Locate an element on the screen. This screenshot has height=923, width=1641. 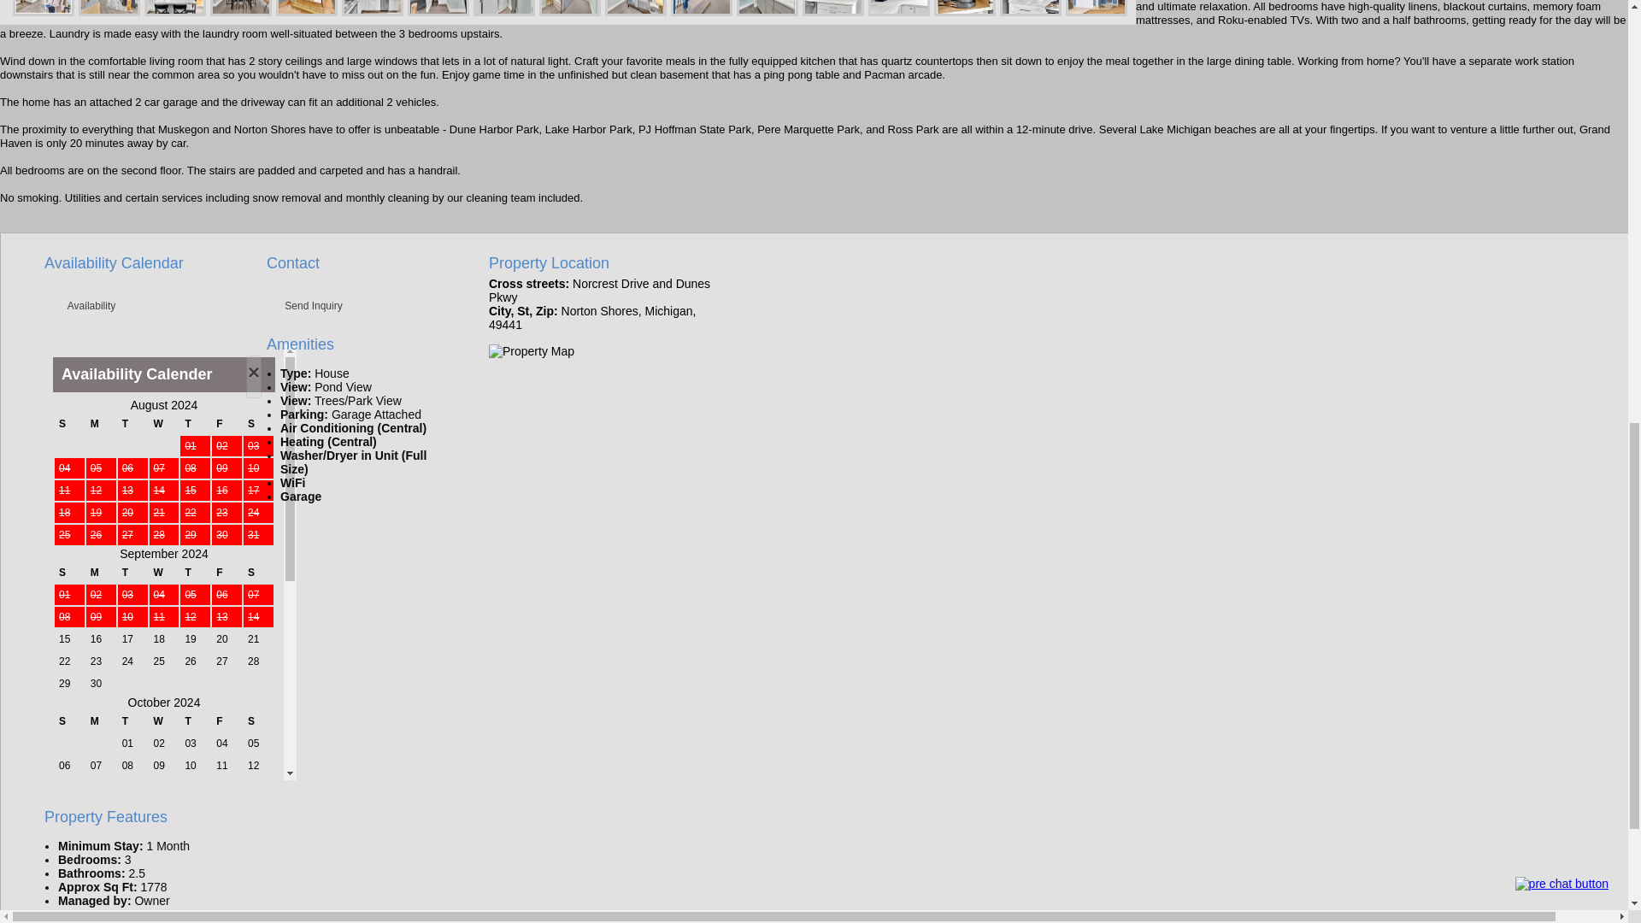
Tuesday, August  6, 2024 is located at coordinates (132, 468).